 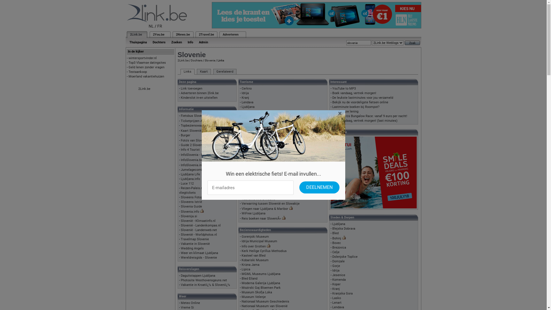 I want to click on Photosite Westhovensgeuns.net, so click(x=204, y=280).